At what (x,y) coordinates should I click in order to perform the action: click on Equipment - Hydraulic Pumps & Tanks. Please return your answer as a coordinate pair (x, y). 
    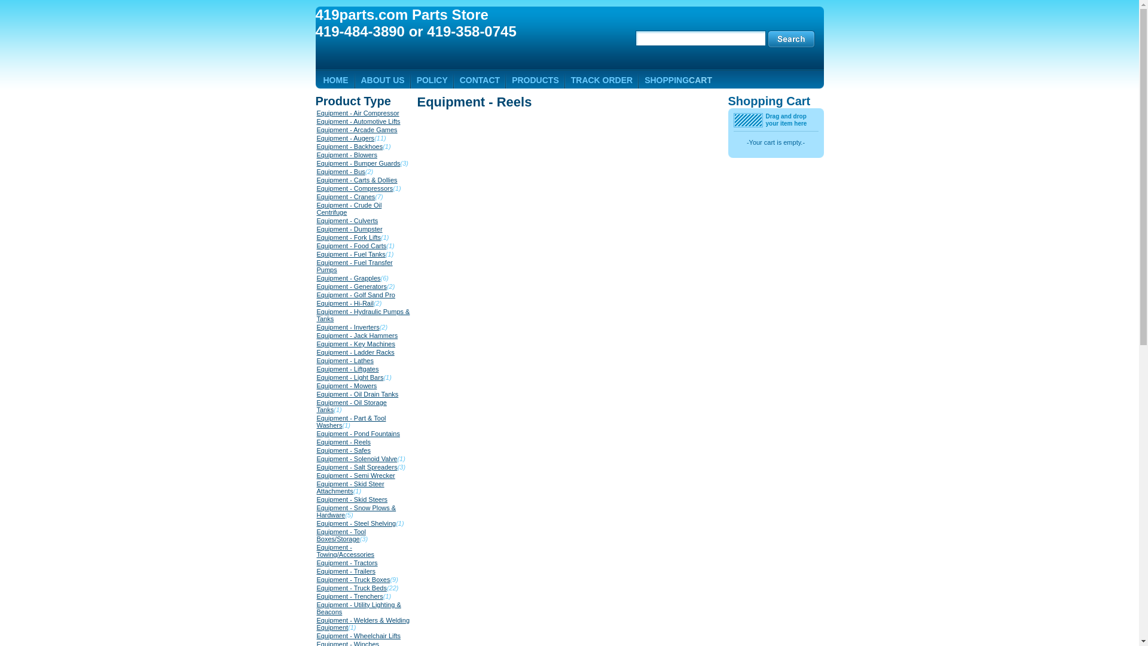
    Looking at the image, I should click on (364, 315).